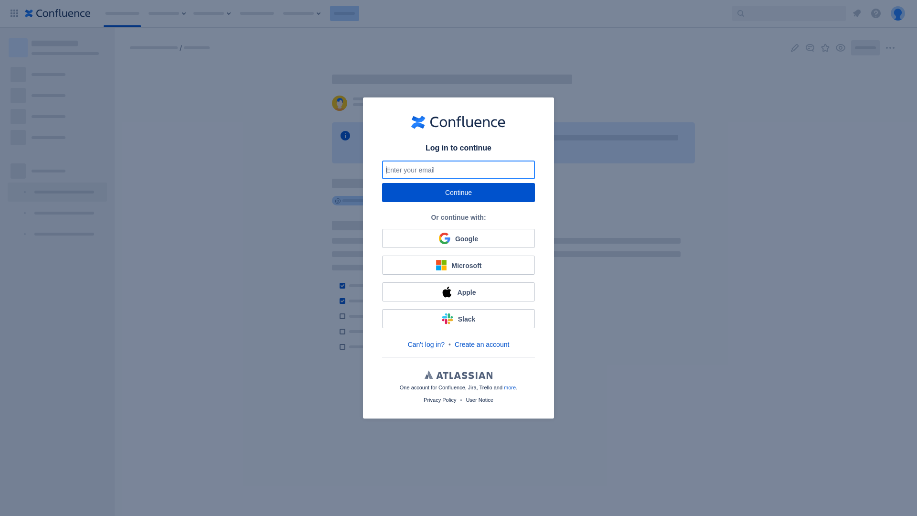  What do you see at coordinates (458, 292) in the screenshot?
I see `Apple` at bounding box center [458, 292].